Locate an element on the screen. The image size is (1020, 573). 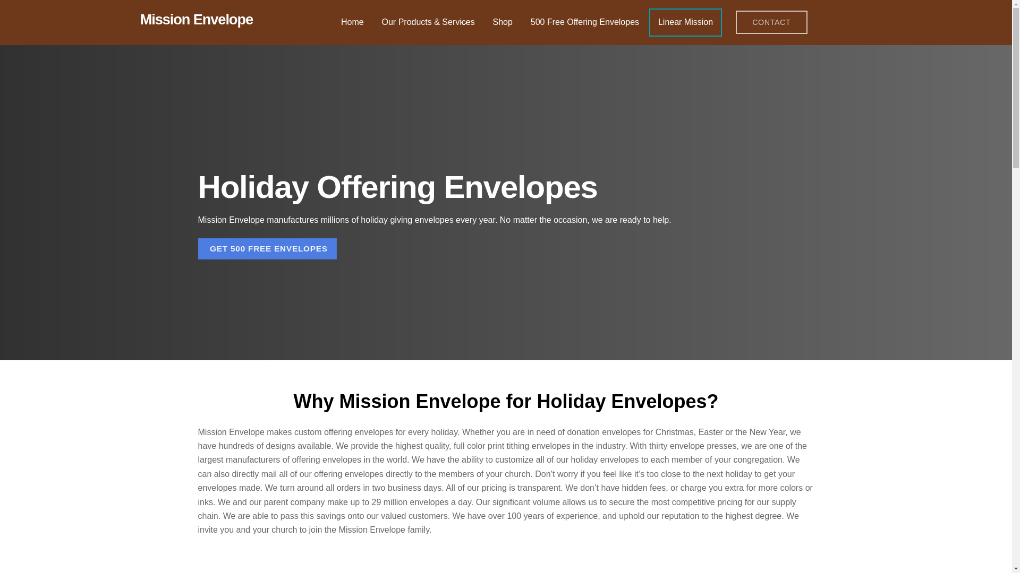
GET 500 FREE ENVELOPES is located at coordinates (267, 249).